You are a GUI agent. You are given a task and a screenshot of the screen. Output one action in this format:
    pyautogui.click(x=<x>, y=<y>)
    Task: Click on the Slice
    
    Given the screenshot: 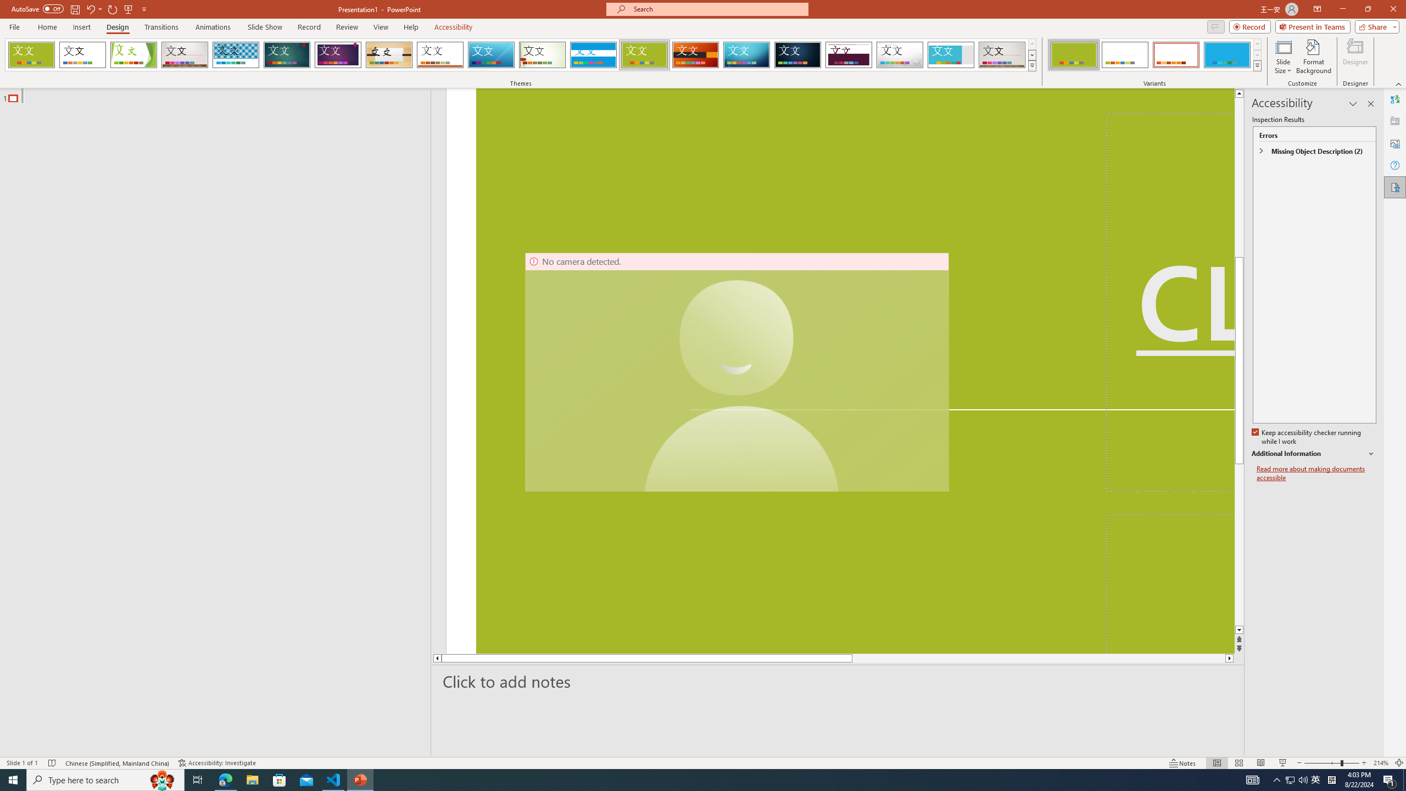 What is the action you would take?
    pyautogui.click(x=491, y=55)
    